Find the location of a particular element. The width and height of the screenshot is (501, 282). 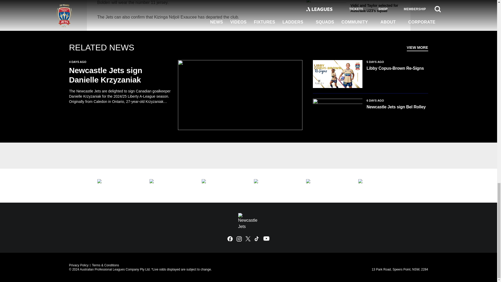

Greater Bank is located at coordinates (327, 185).